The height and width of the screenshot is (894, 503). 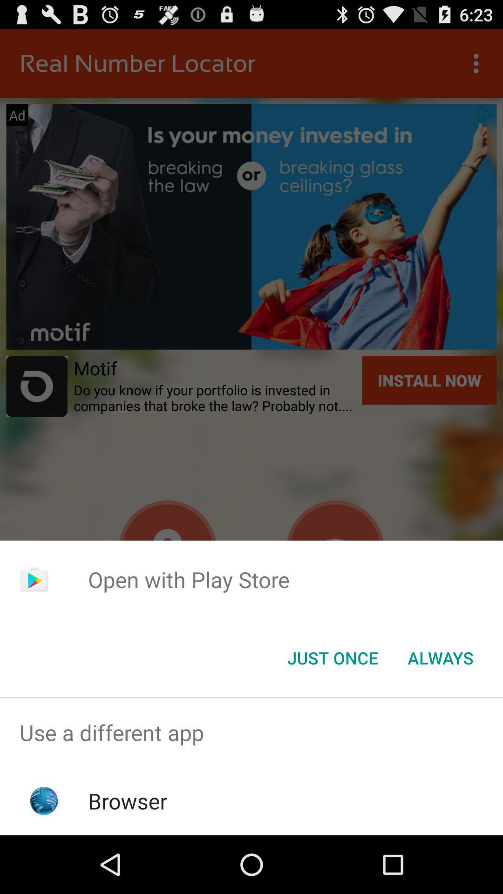 I want to click on select the button at the bottom right corner, so click(x=441, y=658).